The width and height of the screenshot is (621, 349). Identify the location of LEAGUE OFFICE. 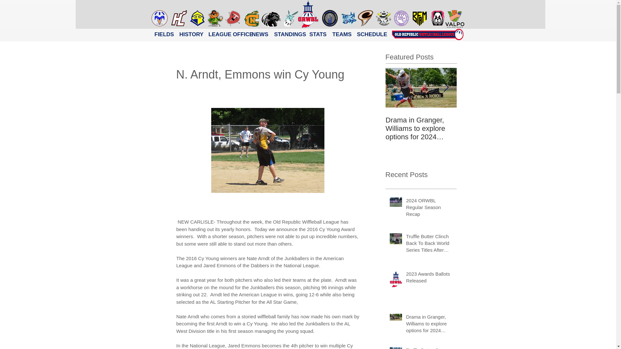
(225, 34).